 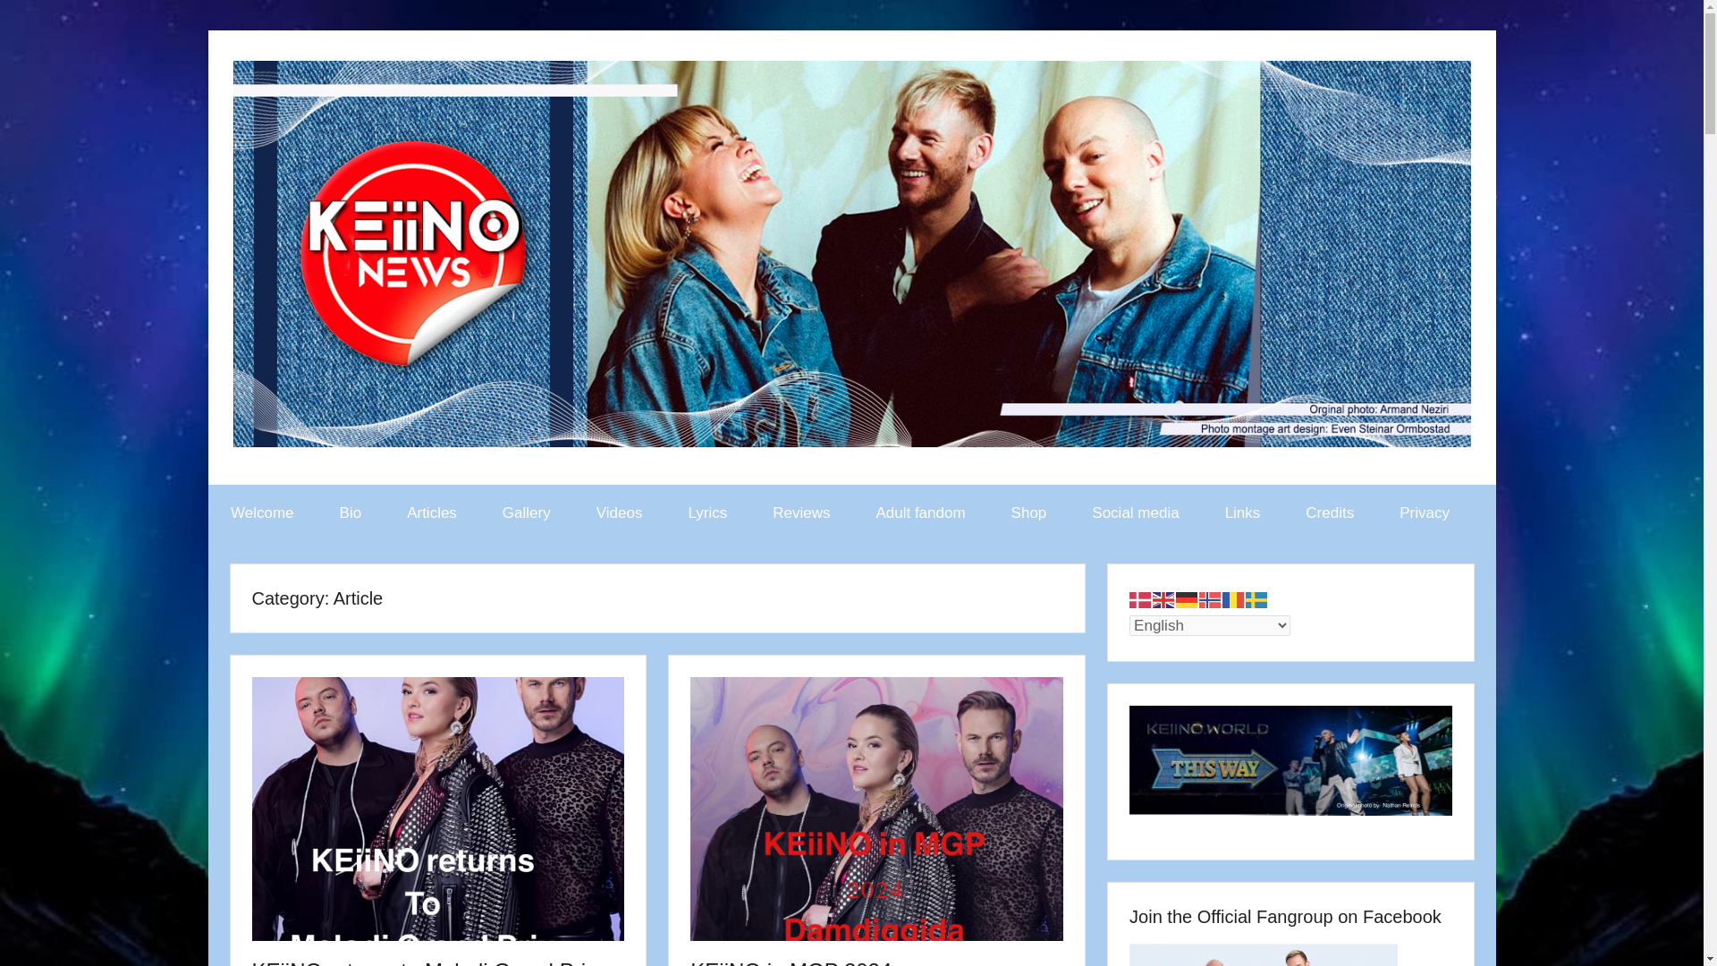 What do you see at coordinates (1136, 513) in the screenshot?
I see `Social media` at bounding box center [1136, 513].